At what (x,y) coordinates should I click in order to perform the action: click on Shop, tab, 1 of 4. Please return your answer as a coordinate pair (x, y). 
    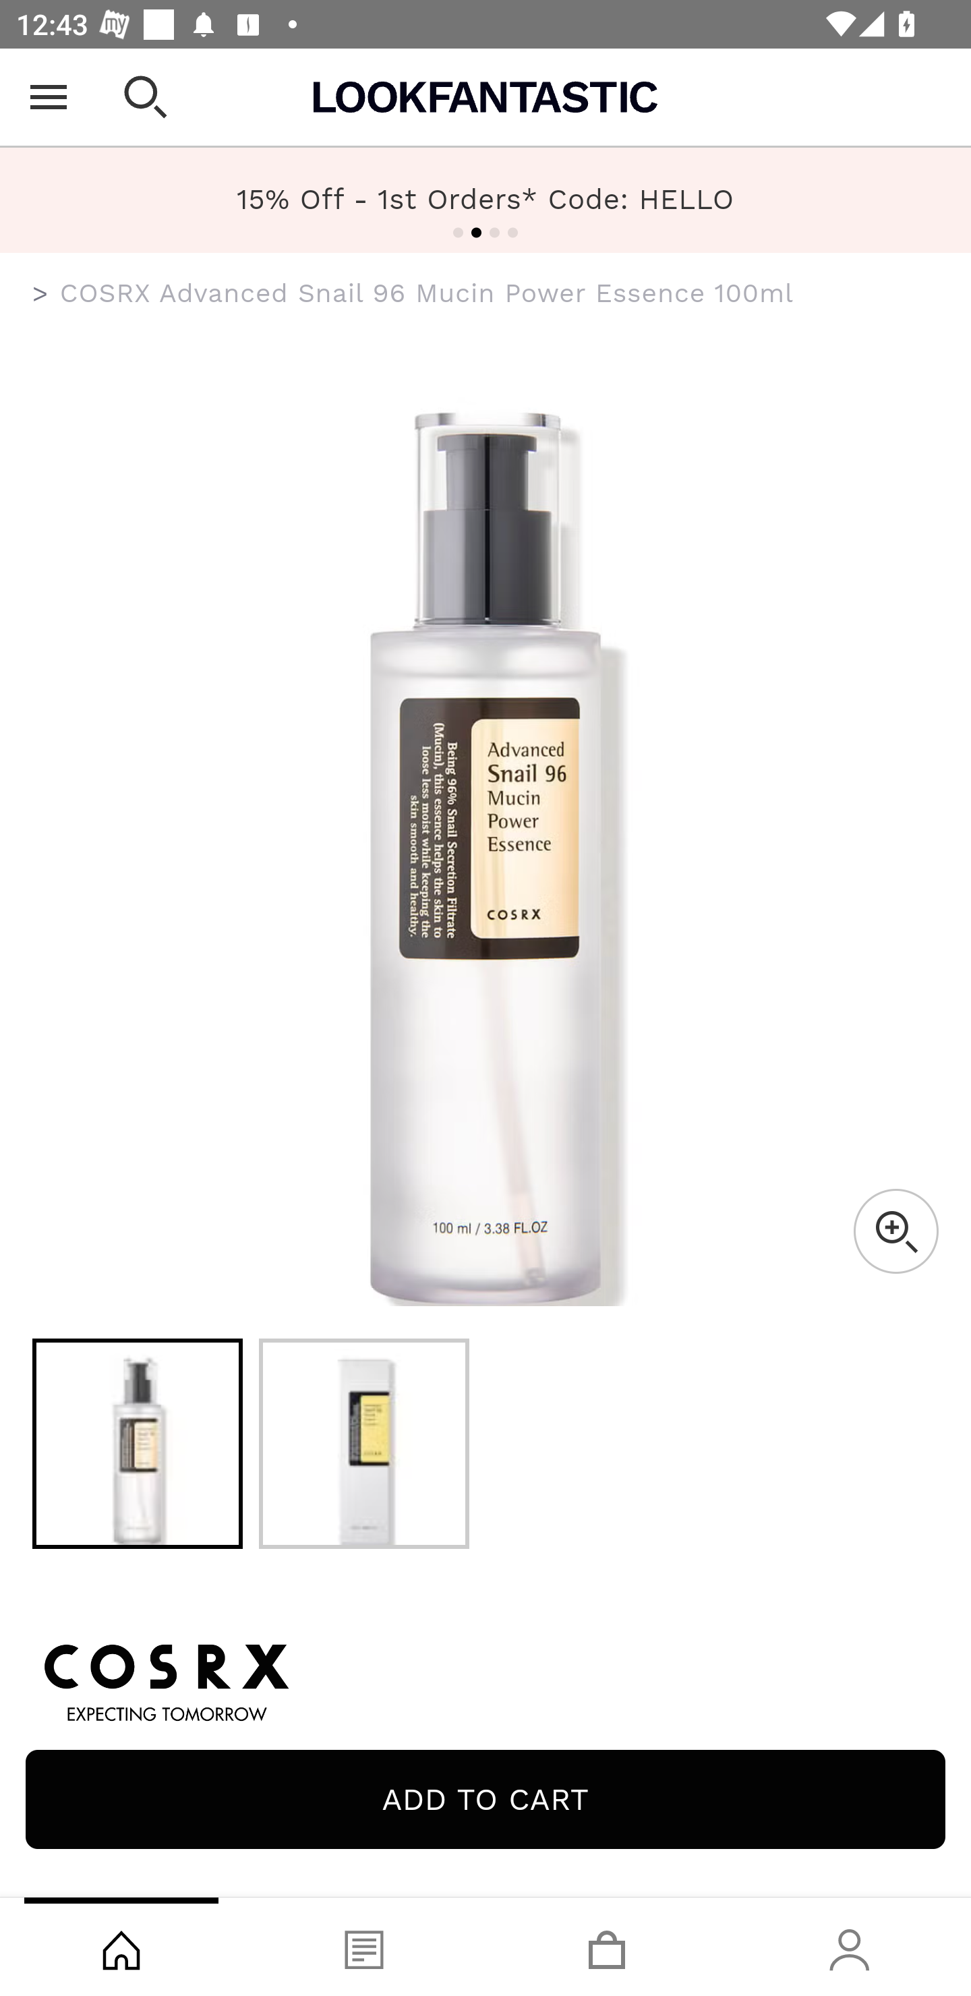
    Looking at the image, I should click on (121, 1947).